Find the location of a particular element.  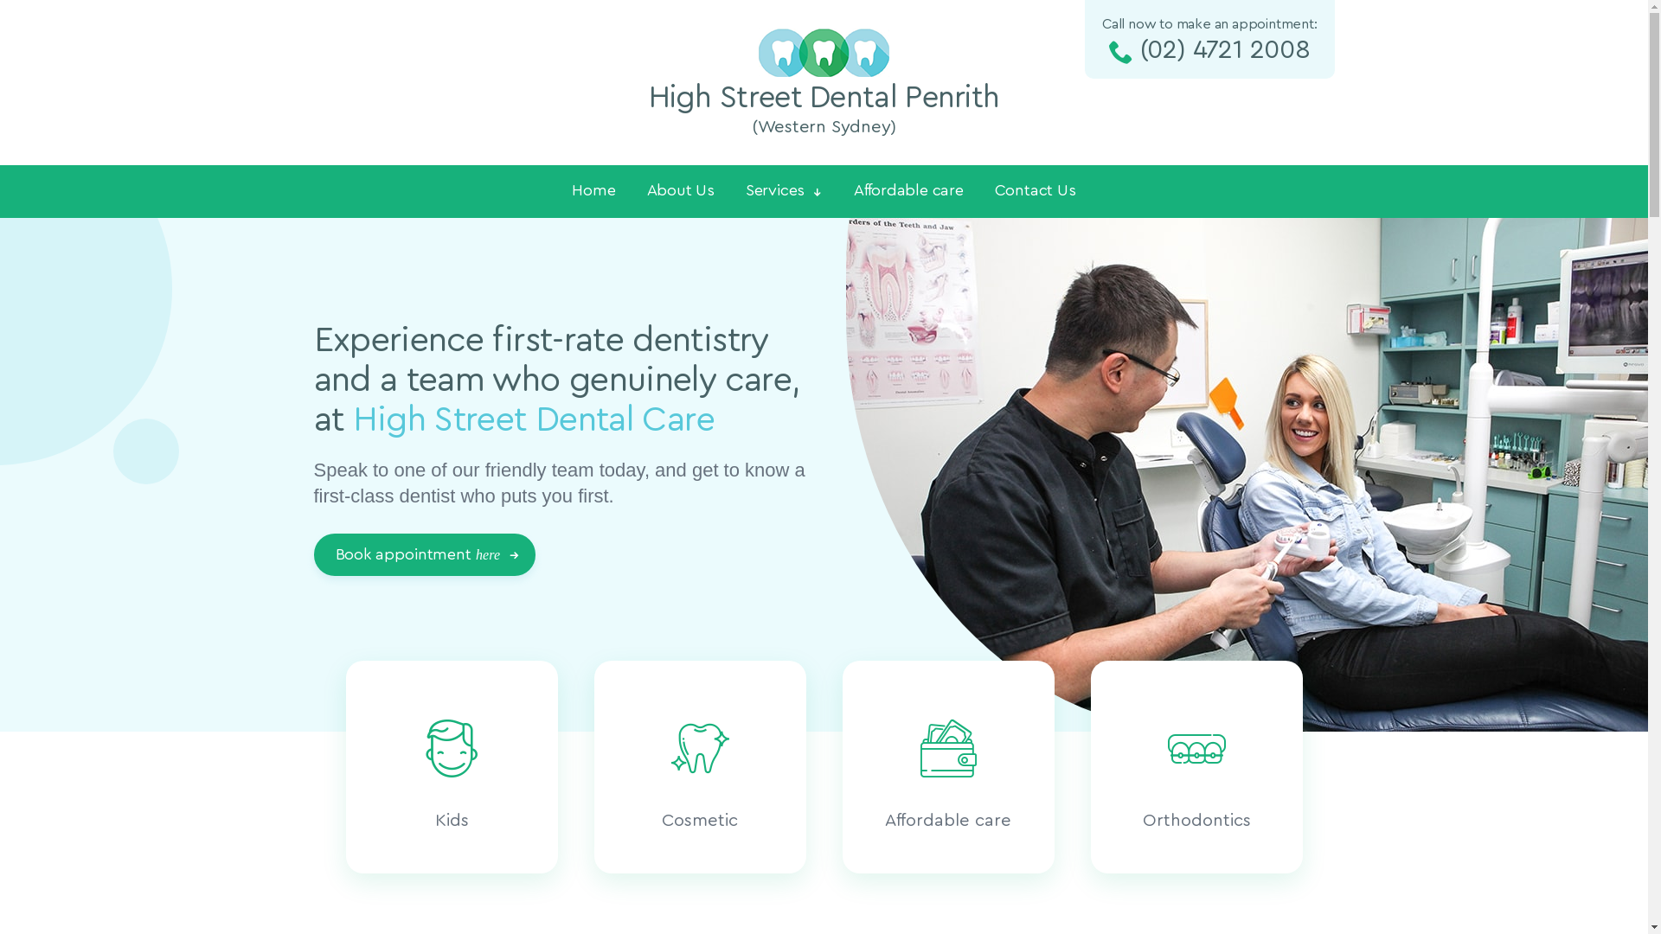

Orthodontics is located at coordinates (1196, 767).